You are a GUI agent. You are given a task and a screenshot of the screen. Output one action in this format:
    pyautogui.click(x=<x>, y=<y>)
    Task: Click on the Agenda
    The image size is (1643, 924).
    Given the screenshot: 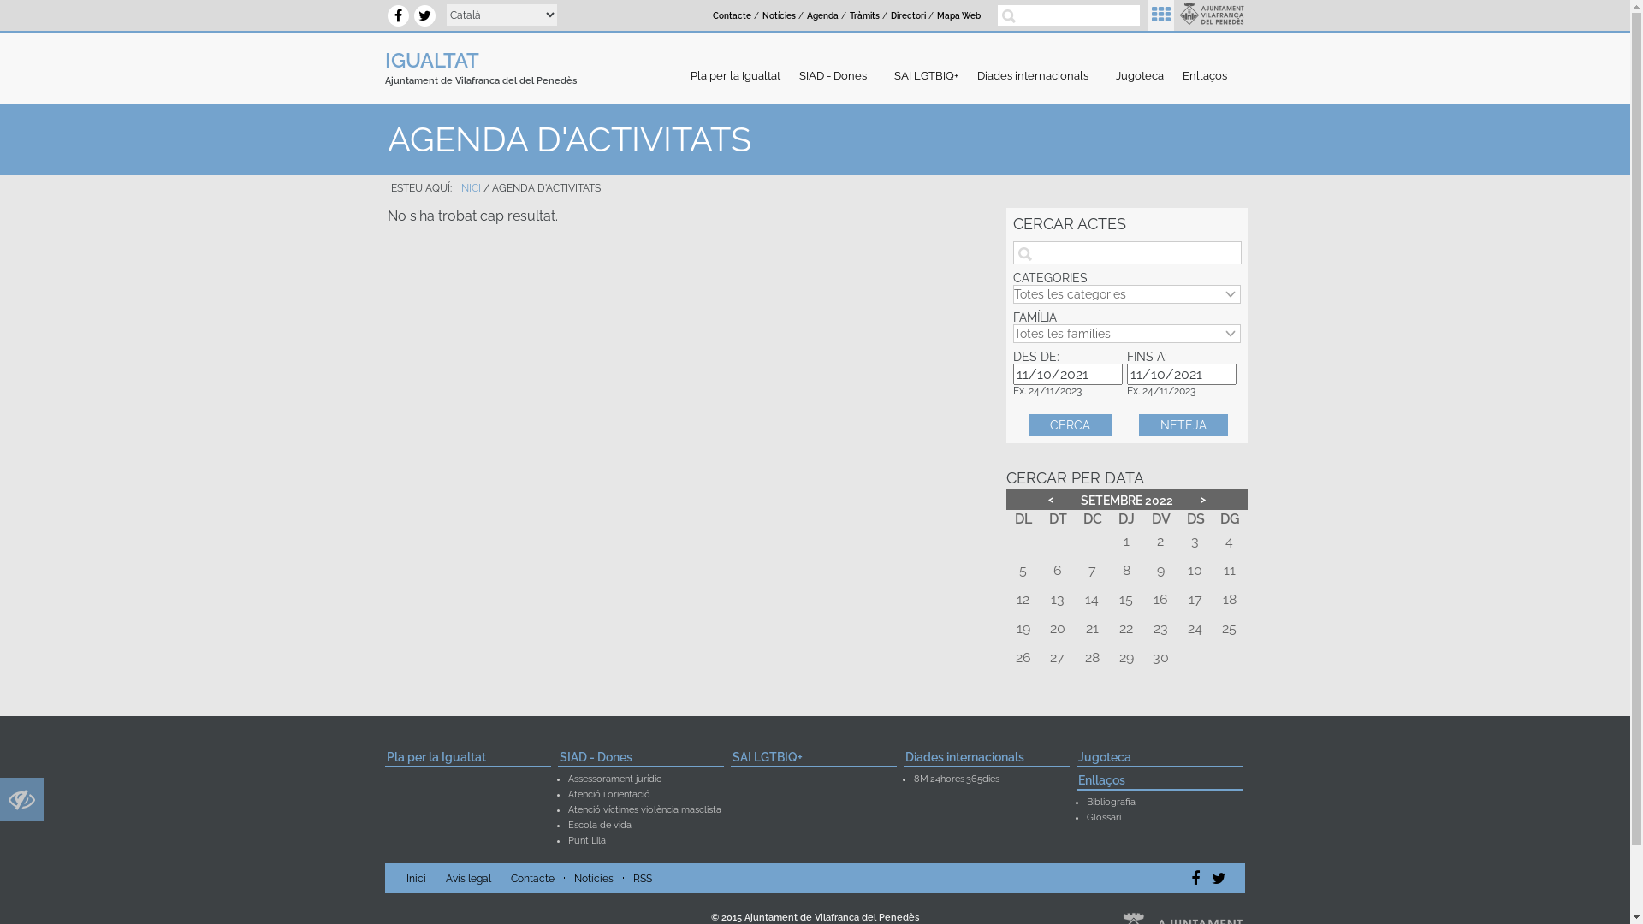 What is the action you would take?
    pyautogui.click(x=822, y=16)
    